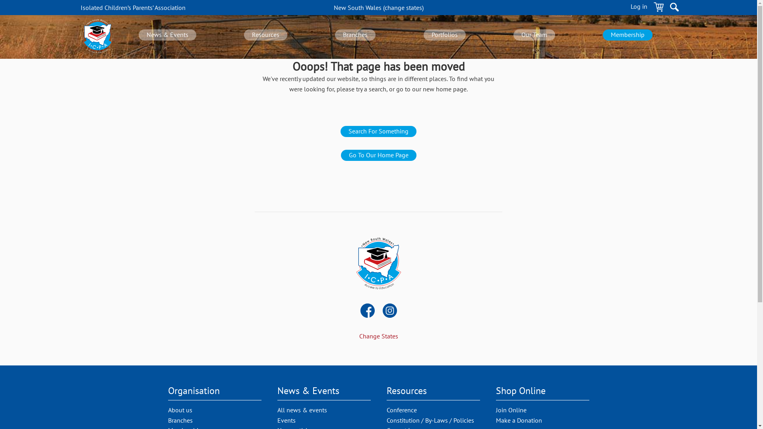  What do you see at coordinates (401, 410) in the screenshot?
I see `Conference` at bounding box center [401, 410].